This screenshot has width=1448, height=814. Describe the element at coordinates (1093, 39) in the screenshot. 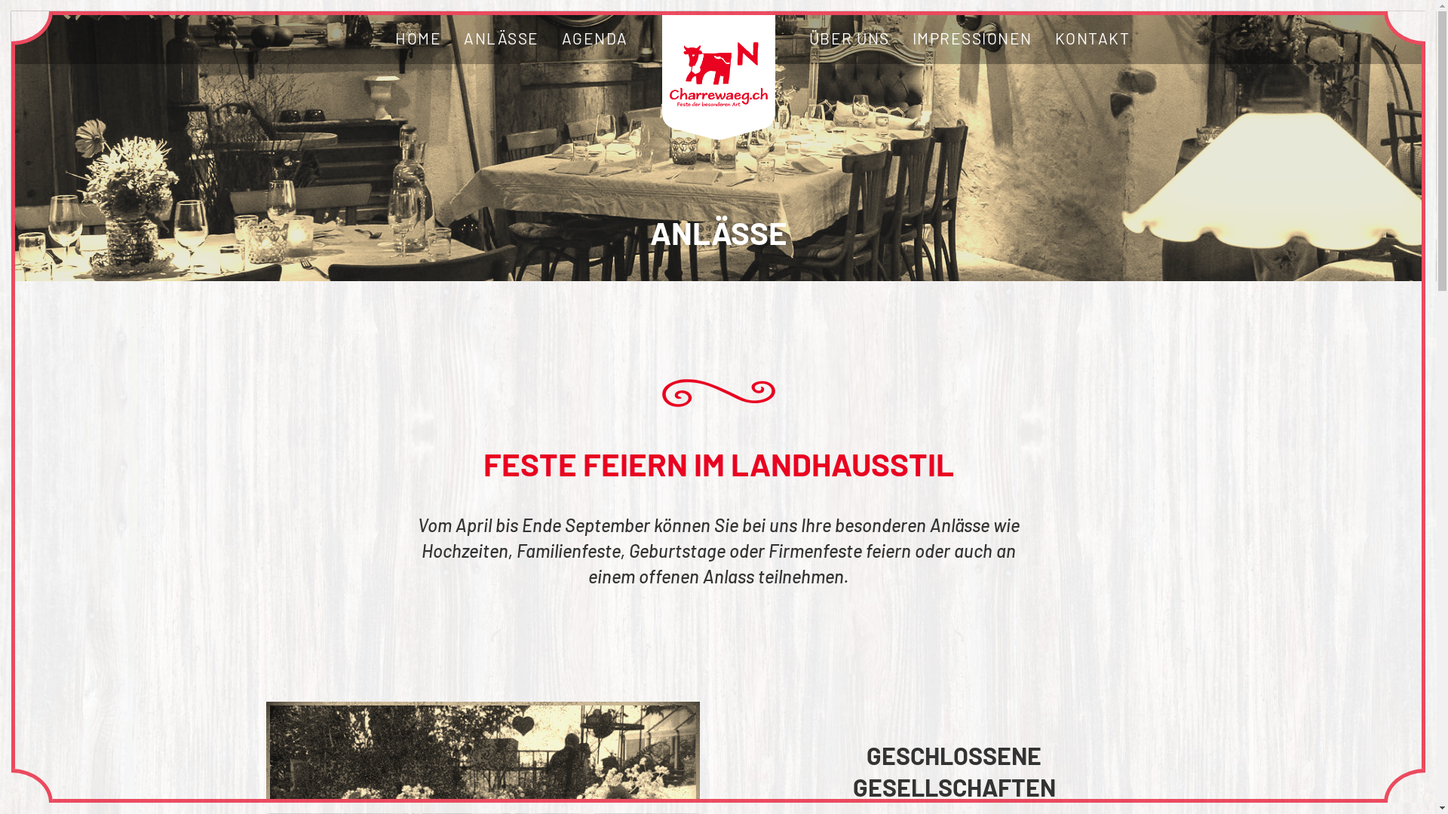

I see `KONTAKT` at that location.